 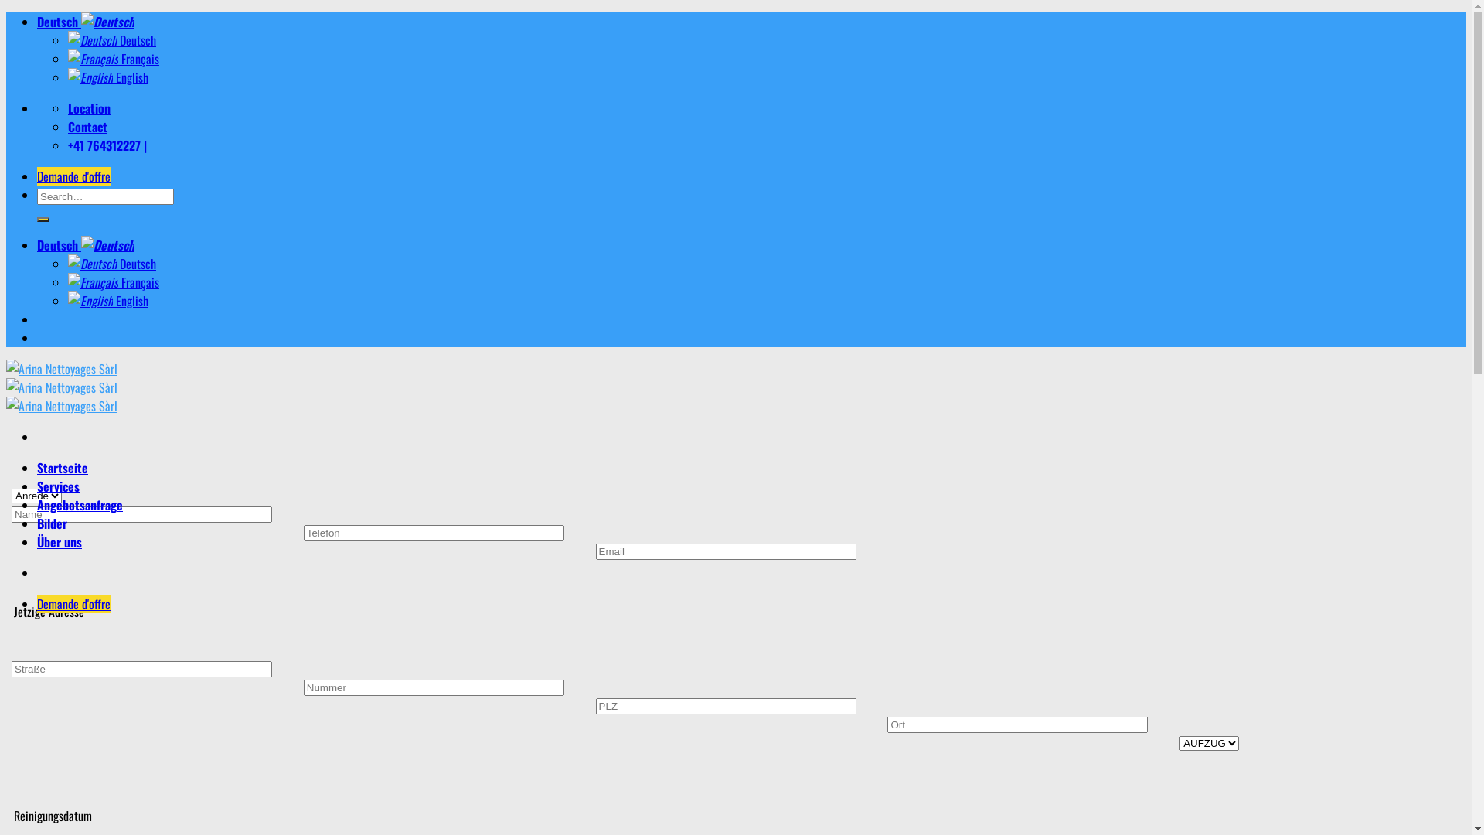 What do you see at coordinates (63, 468) in the screenshot?
I see `Startseite` at bounding box center [63, 468].